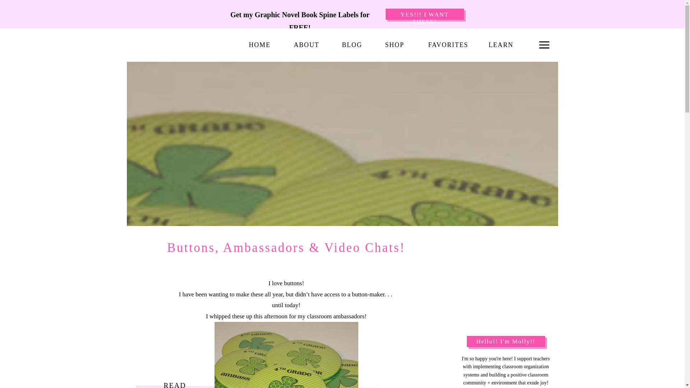 This screenshot has height=388, width=690. I want to click on HOME, so click(259, 45).